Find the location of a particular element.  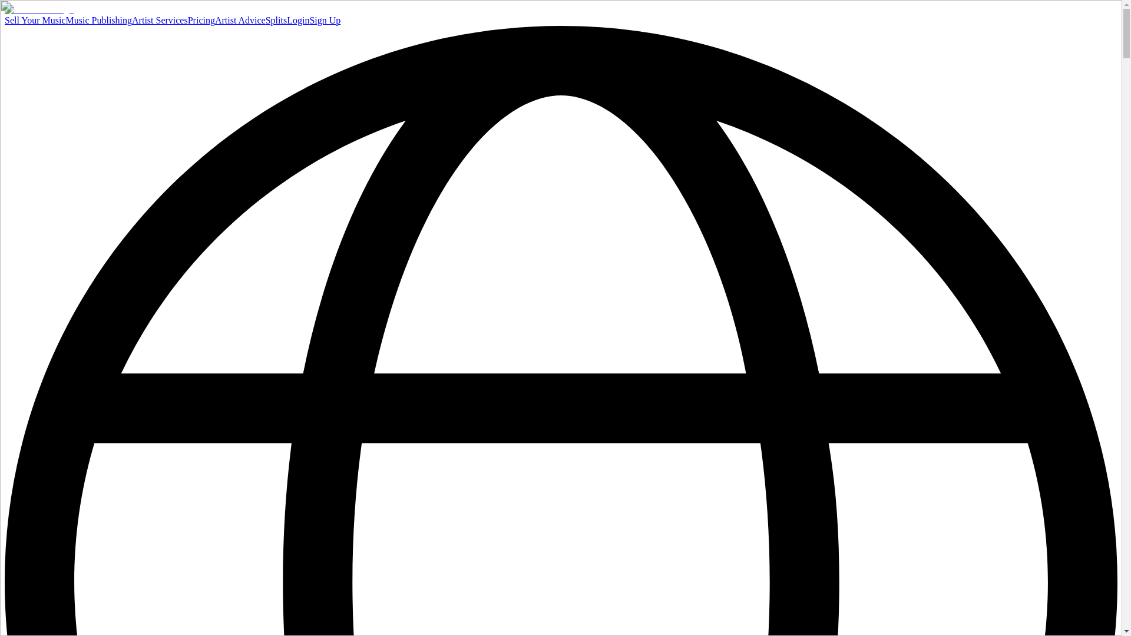

Splits is located at coordinates (276, 20).